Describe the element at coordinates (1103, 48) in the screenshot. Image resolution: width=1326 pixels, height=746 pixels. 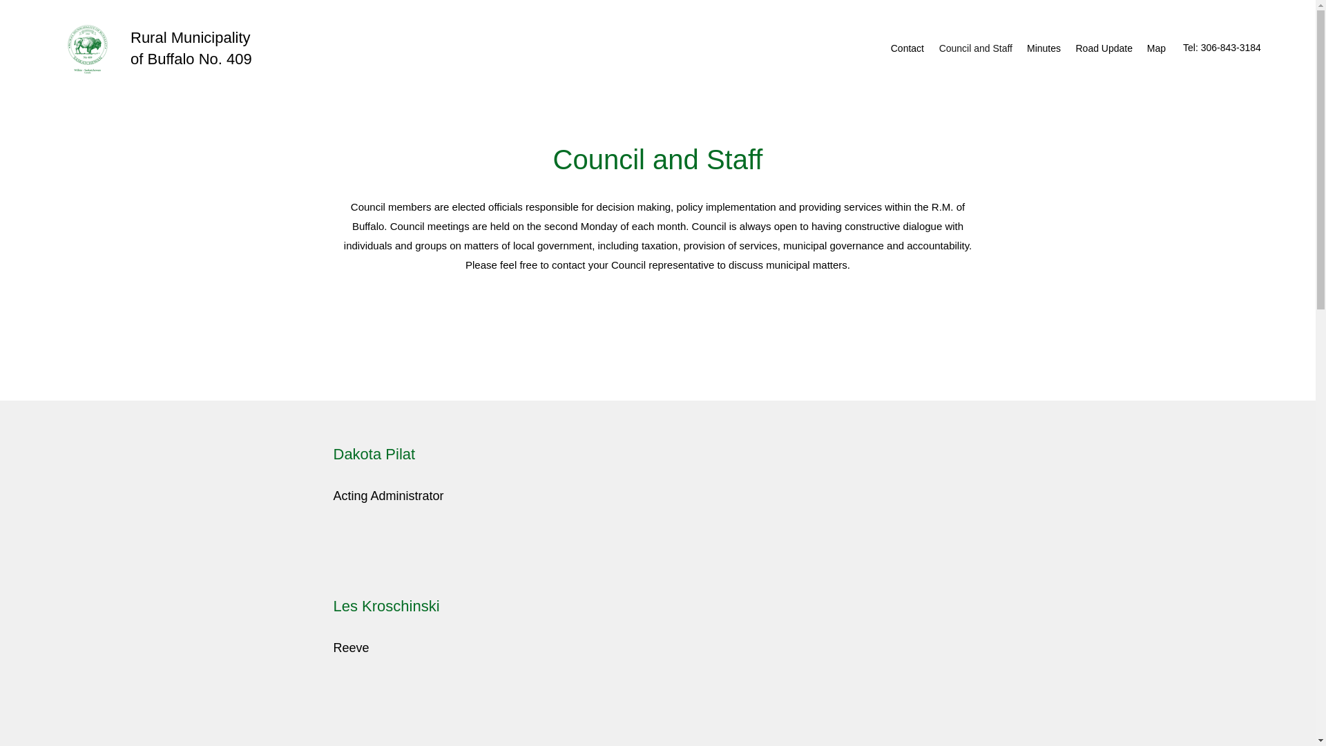
I see `Road Update` at that location.